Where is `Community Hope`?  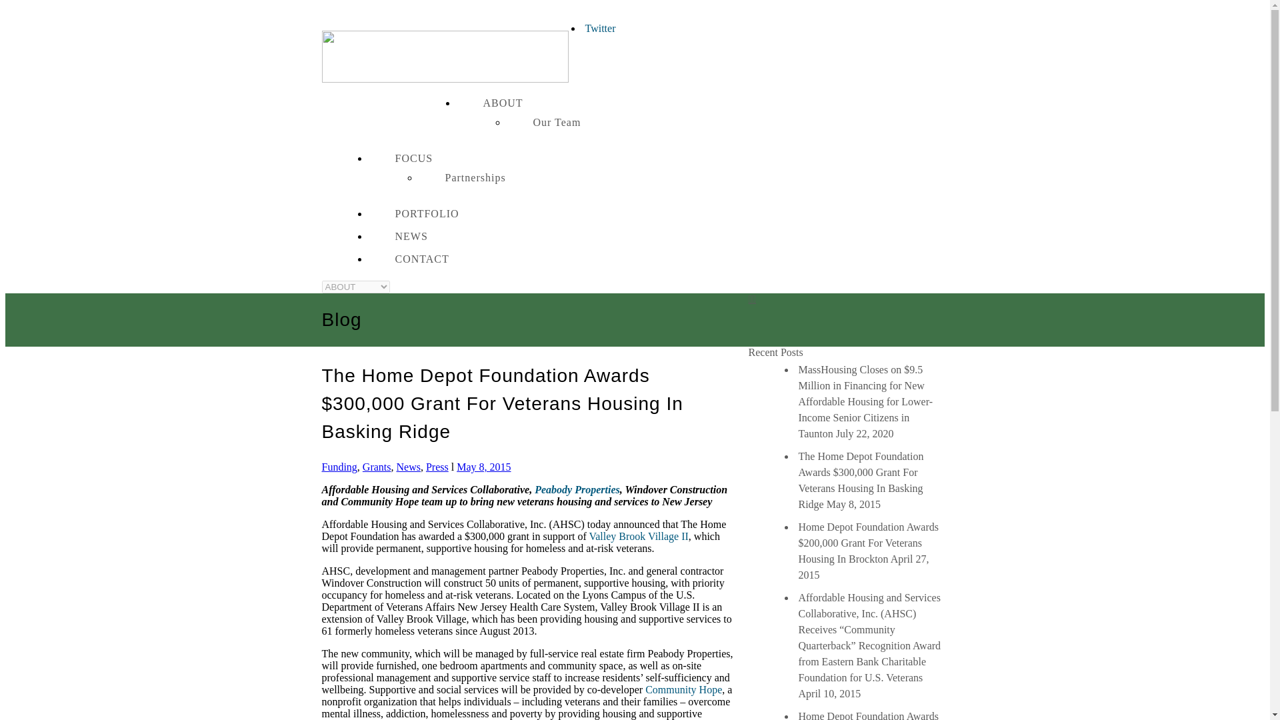
Community Hope is located at coordinates (683, 689).